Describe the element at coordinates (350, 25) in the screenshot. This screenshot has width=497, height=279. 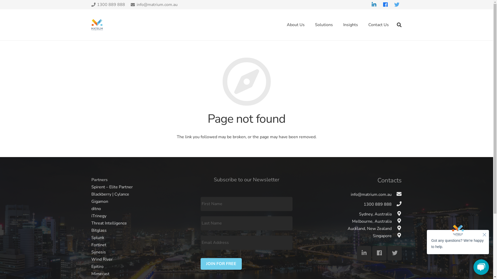
I see `Insights` at that location.